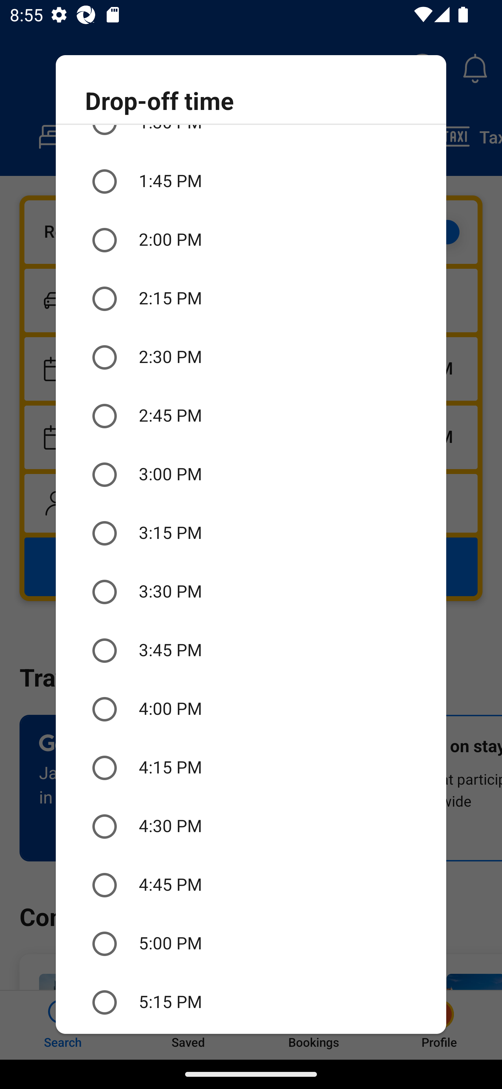 This screenshot has height=1089, width=502. Describe the element at coordinates (251, 827) in the screenshot. I see `4:30 PM` at that location.